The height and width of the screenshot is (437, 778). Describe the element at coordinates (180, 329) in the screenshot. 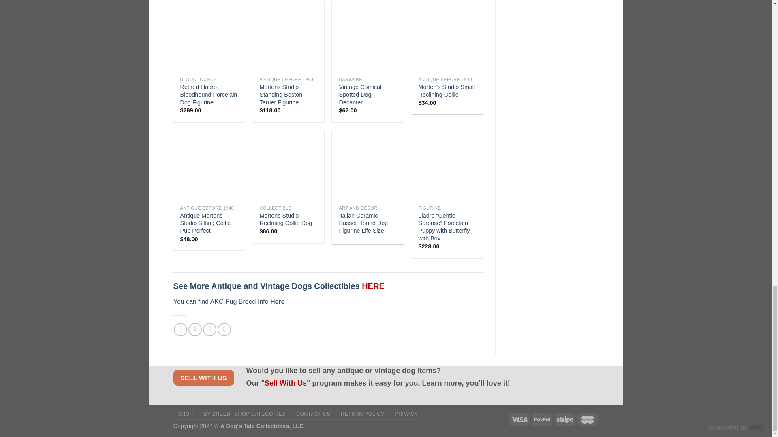

I see `Follow on Facebook` at that location.